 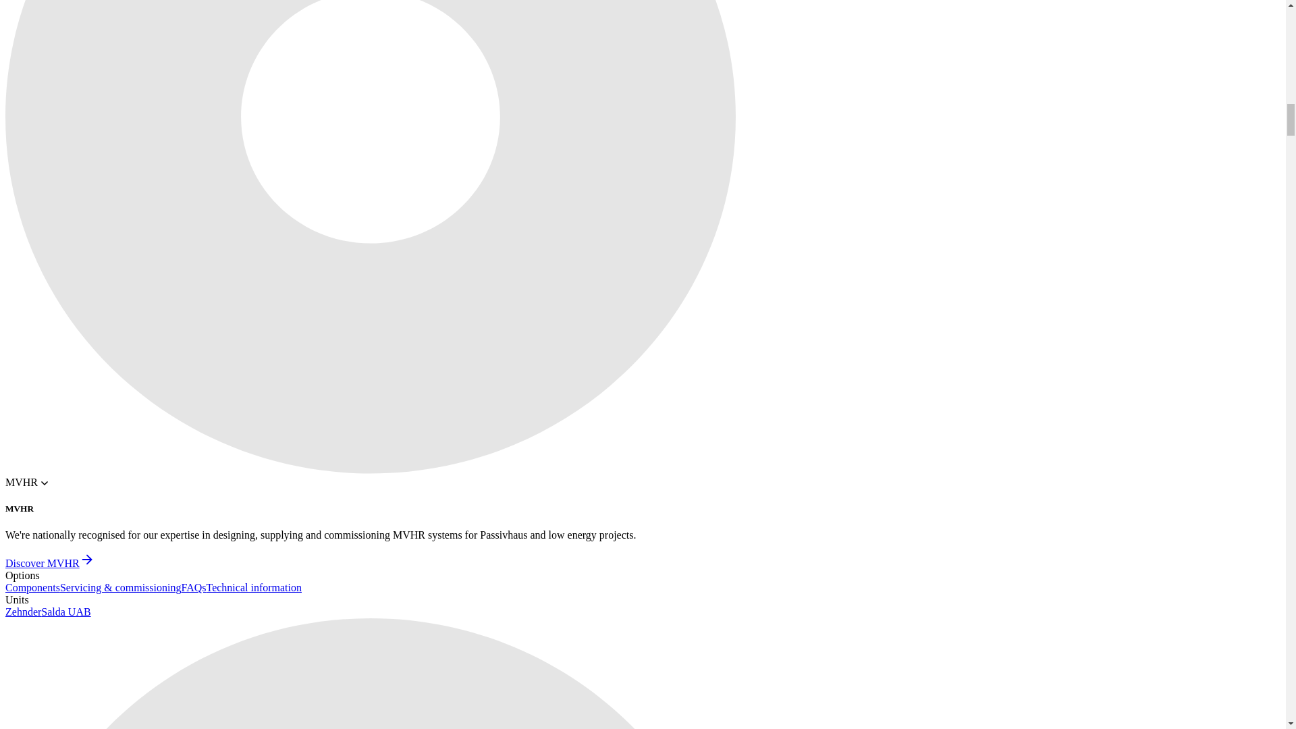 What do you see at coordinates (32, 587) in the screenshot?
I see `Components` at bounding box center [32, 587].